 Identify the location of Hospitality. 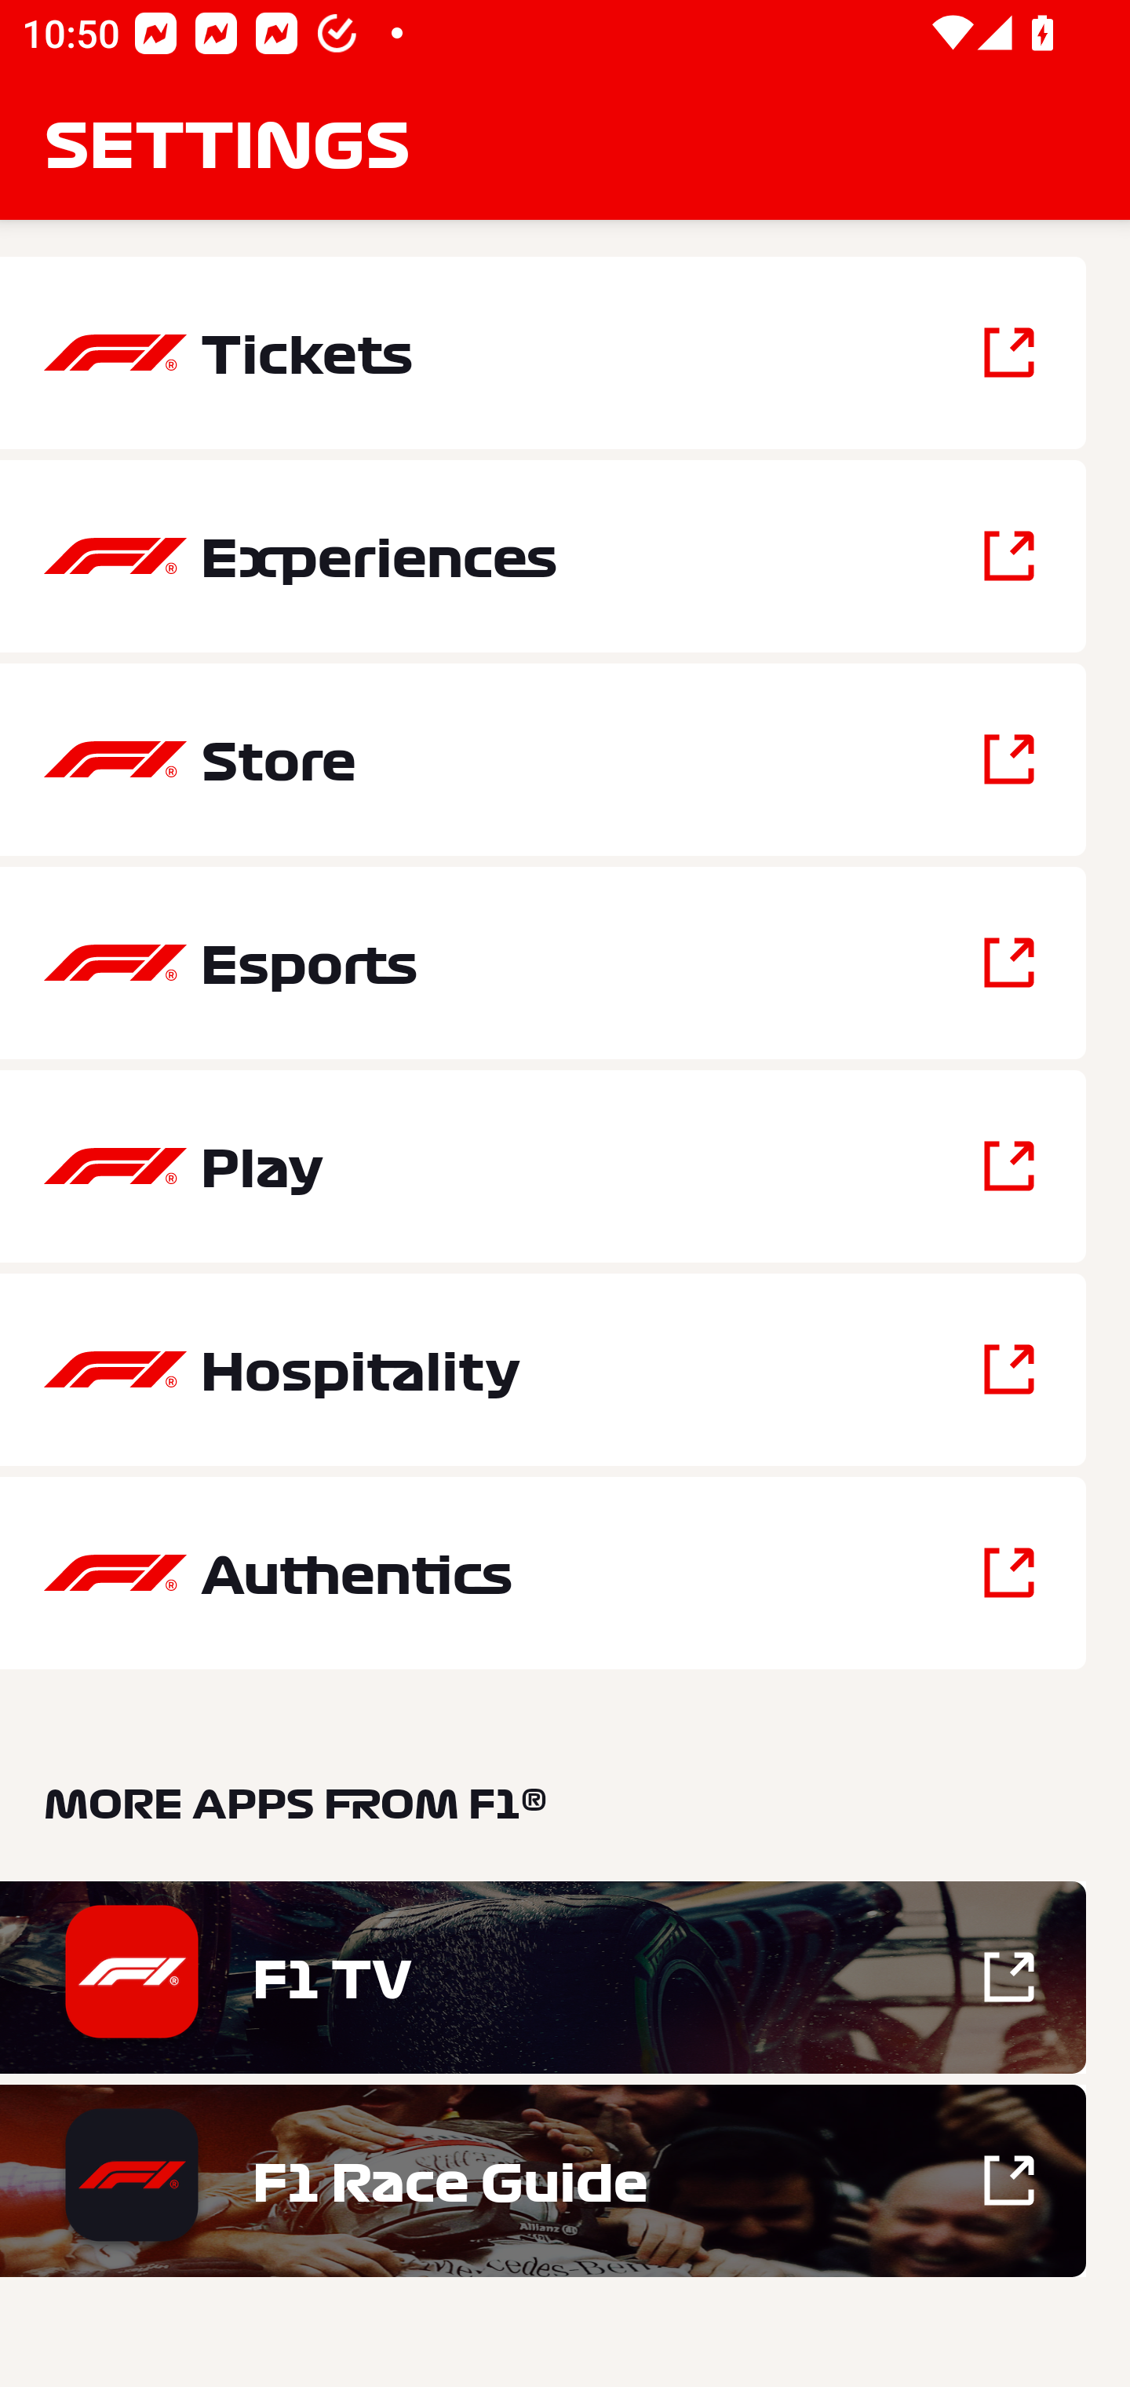
(543, 1369).